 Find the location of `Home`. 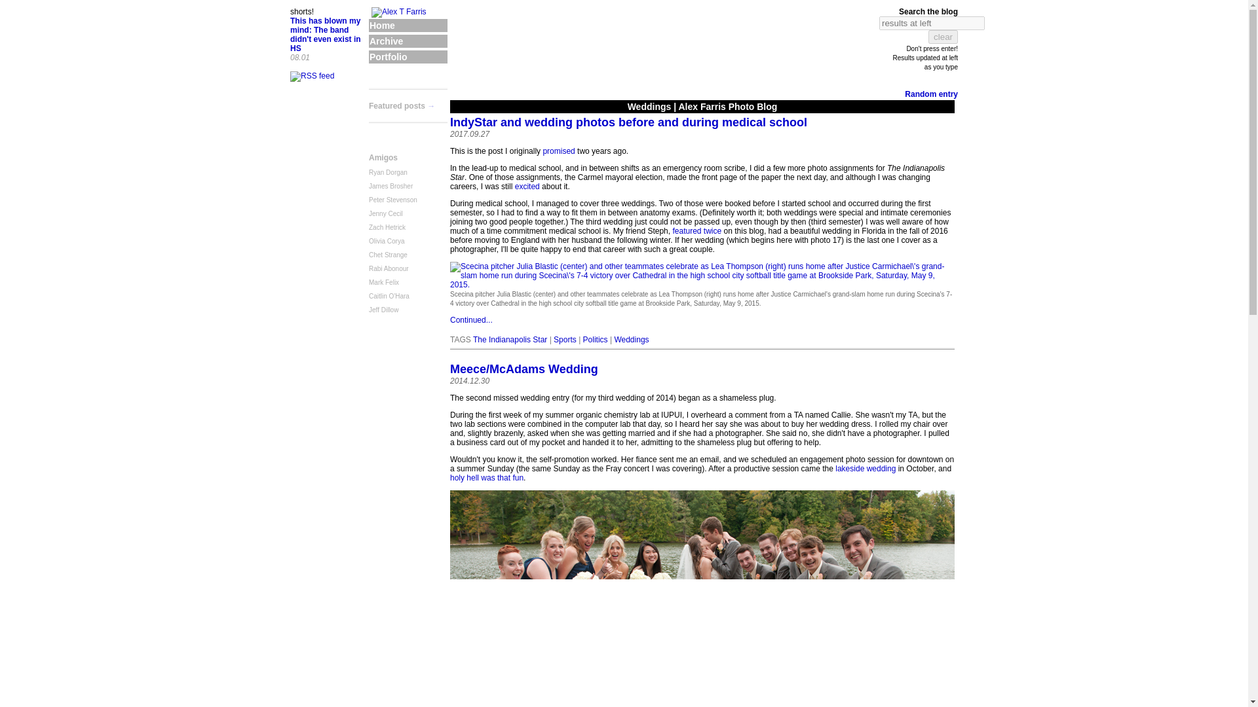

Home is located at coordinates (408, 25).